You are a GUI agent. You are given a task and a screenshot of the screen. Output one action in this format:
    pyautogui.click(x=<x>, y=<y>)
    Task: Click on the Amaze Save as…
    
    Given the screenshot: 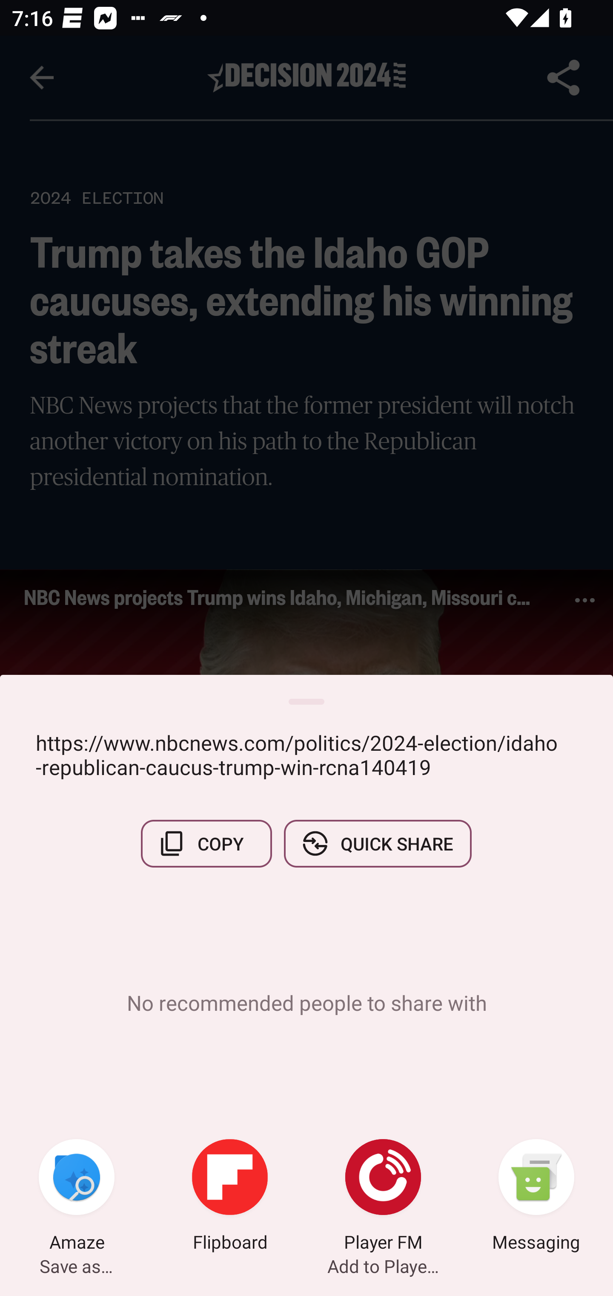 What is the action you would take?
    pyautogui.click(x=77, y=1197)
    